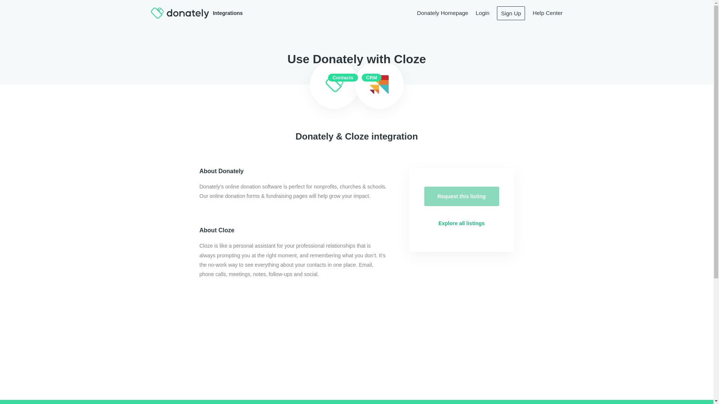  What do you see at coordinates (443, 13) in the screenshot?
I see `Donately Homepage` at bounding box center [443, 13].